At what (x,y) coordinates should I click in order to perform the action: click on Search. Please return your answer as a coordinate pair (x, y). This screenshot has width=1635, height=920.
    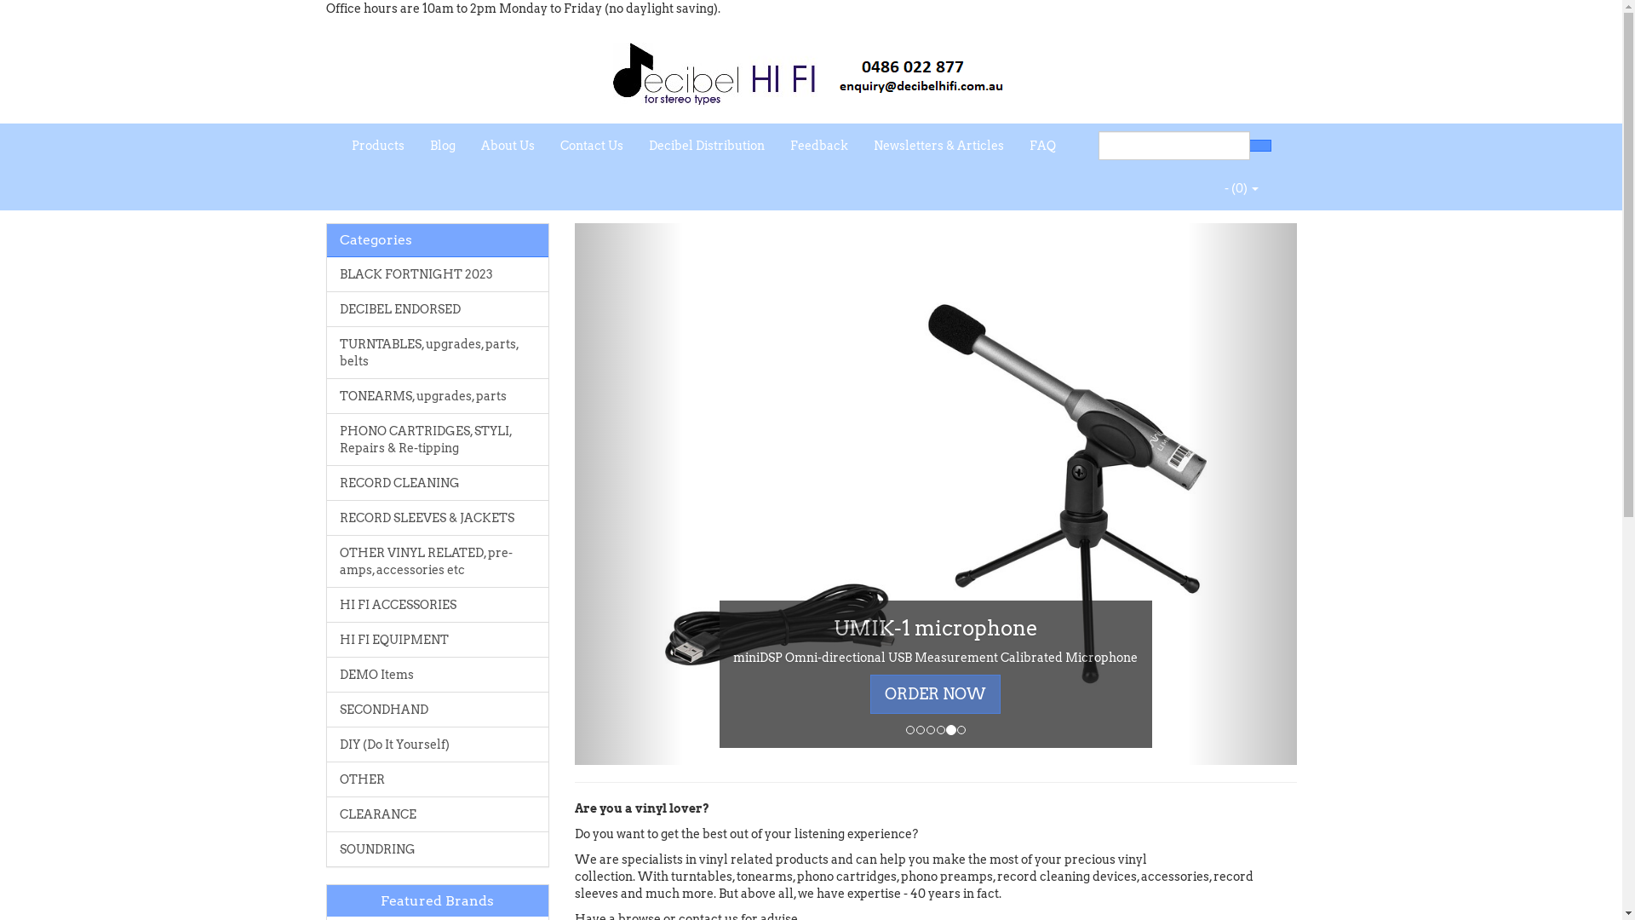
    Looking at the image, I should click on (1259, 146).